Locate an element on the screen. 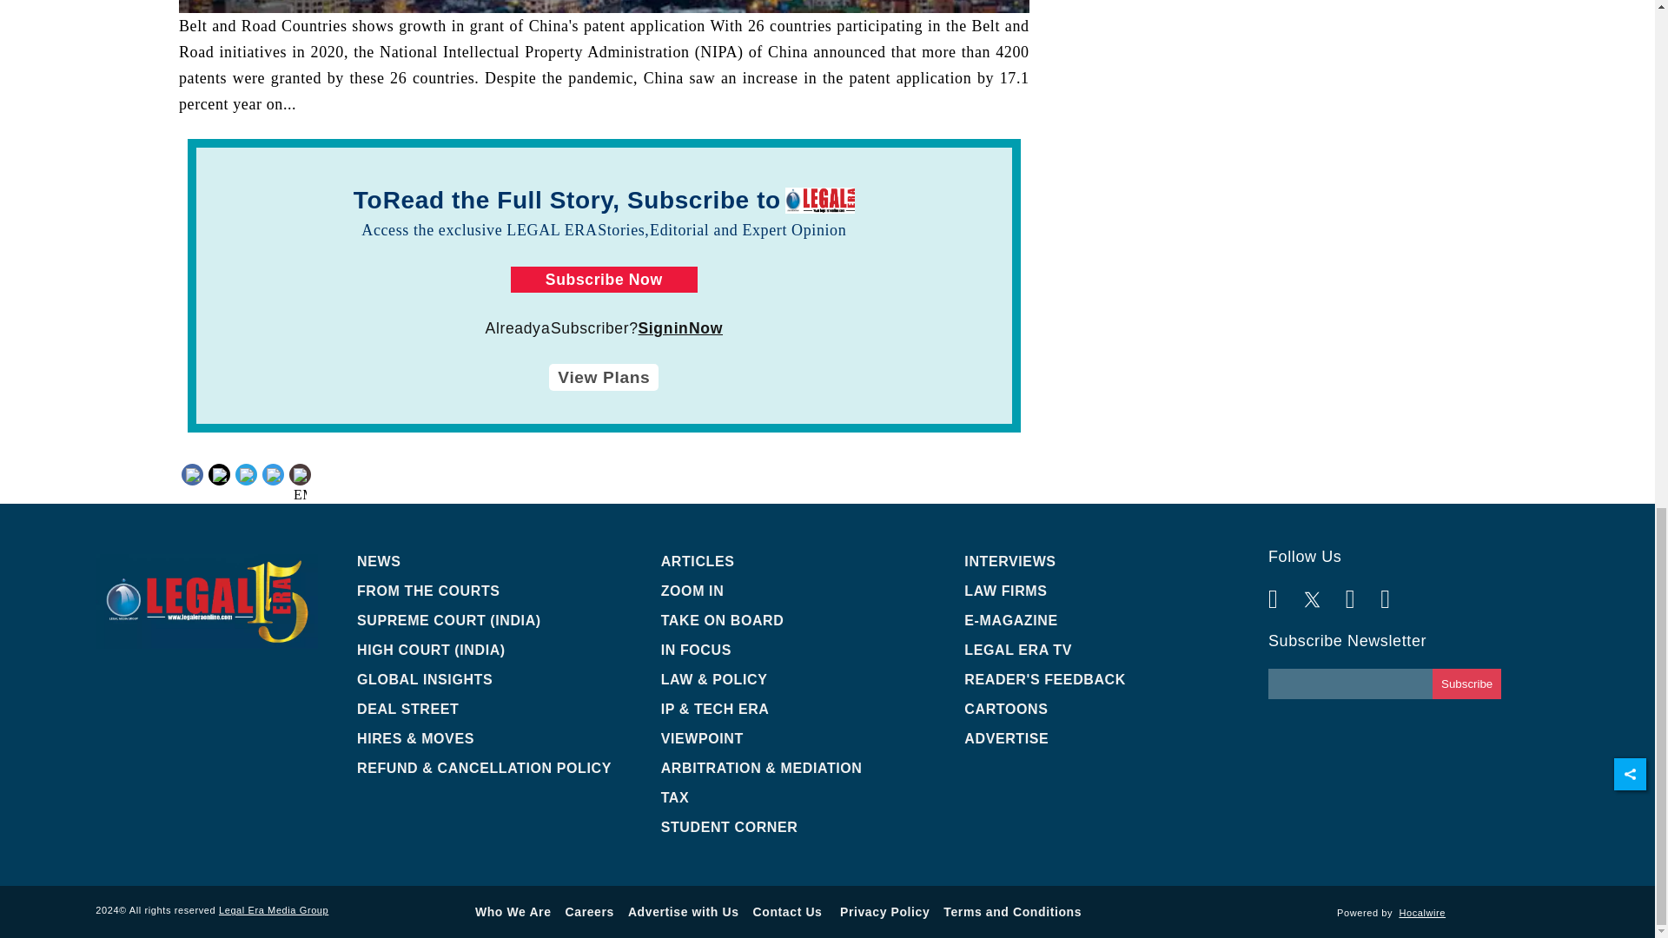 The height and width of the screenshot is (938, 1668). Twitter is located at coordinates (245, 472).